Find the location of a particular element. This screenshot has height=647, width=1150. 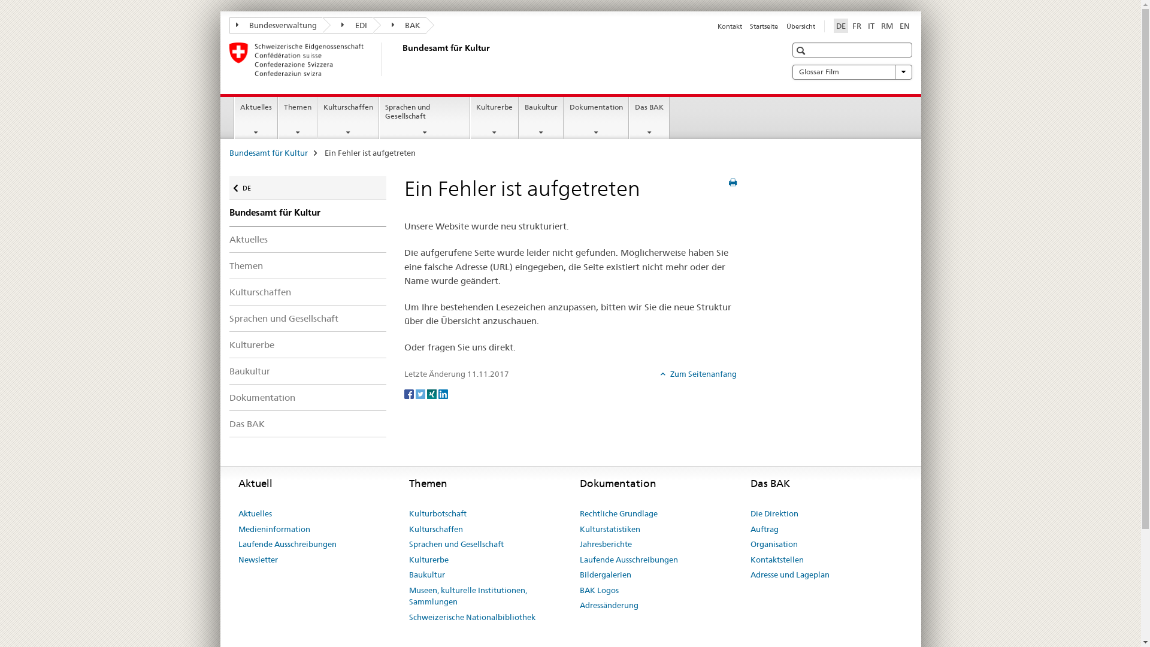

Startseite is located at coordinates (764, 26).